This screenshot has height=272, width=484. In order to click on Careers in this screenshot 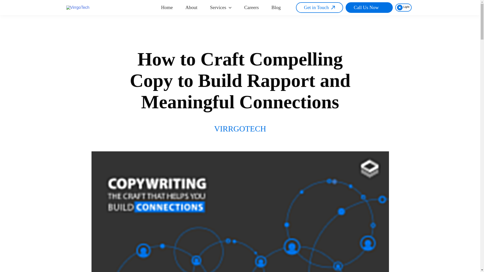, I will do `click(252, 8)`.